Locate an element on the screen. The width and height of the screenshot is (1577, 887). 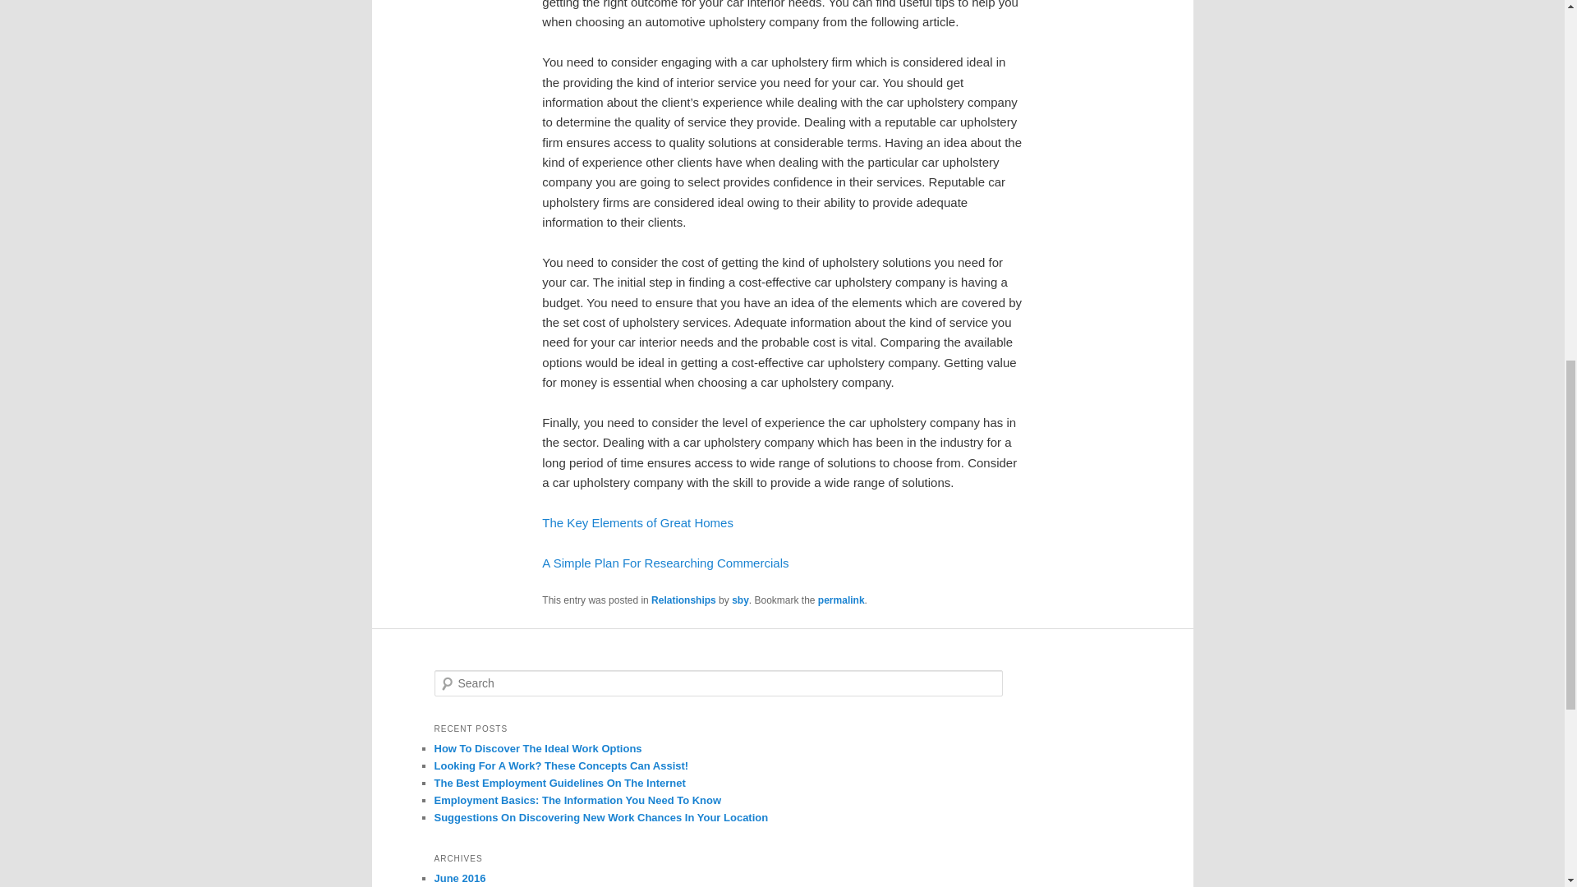
The Best Employment Guidelines On The Internet is located at coordinates (559, 784).